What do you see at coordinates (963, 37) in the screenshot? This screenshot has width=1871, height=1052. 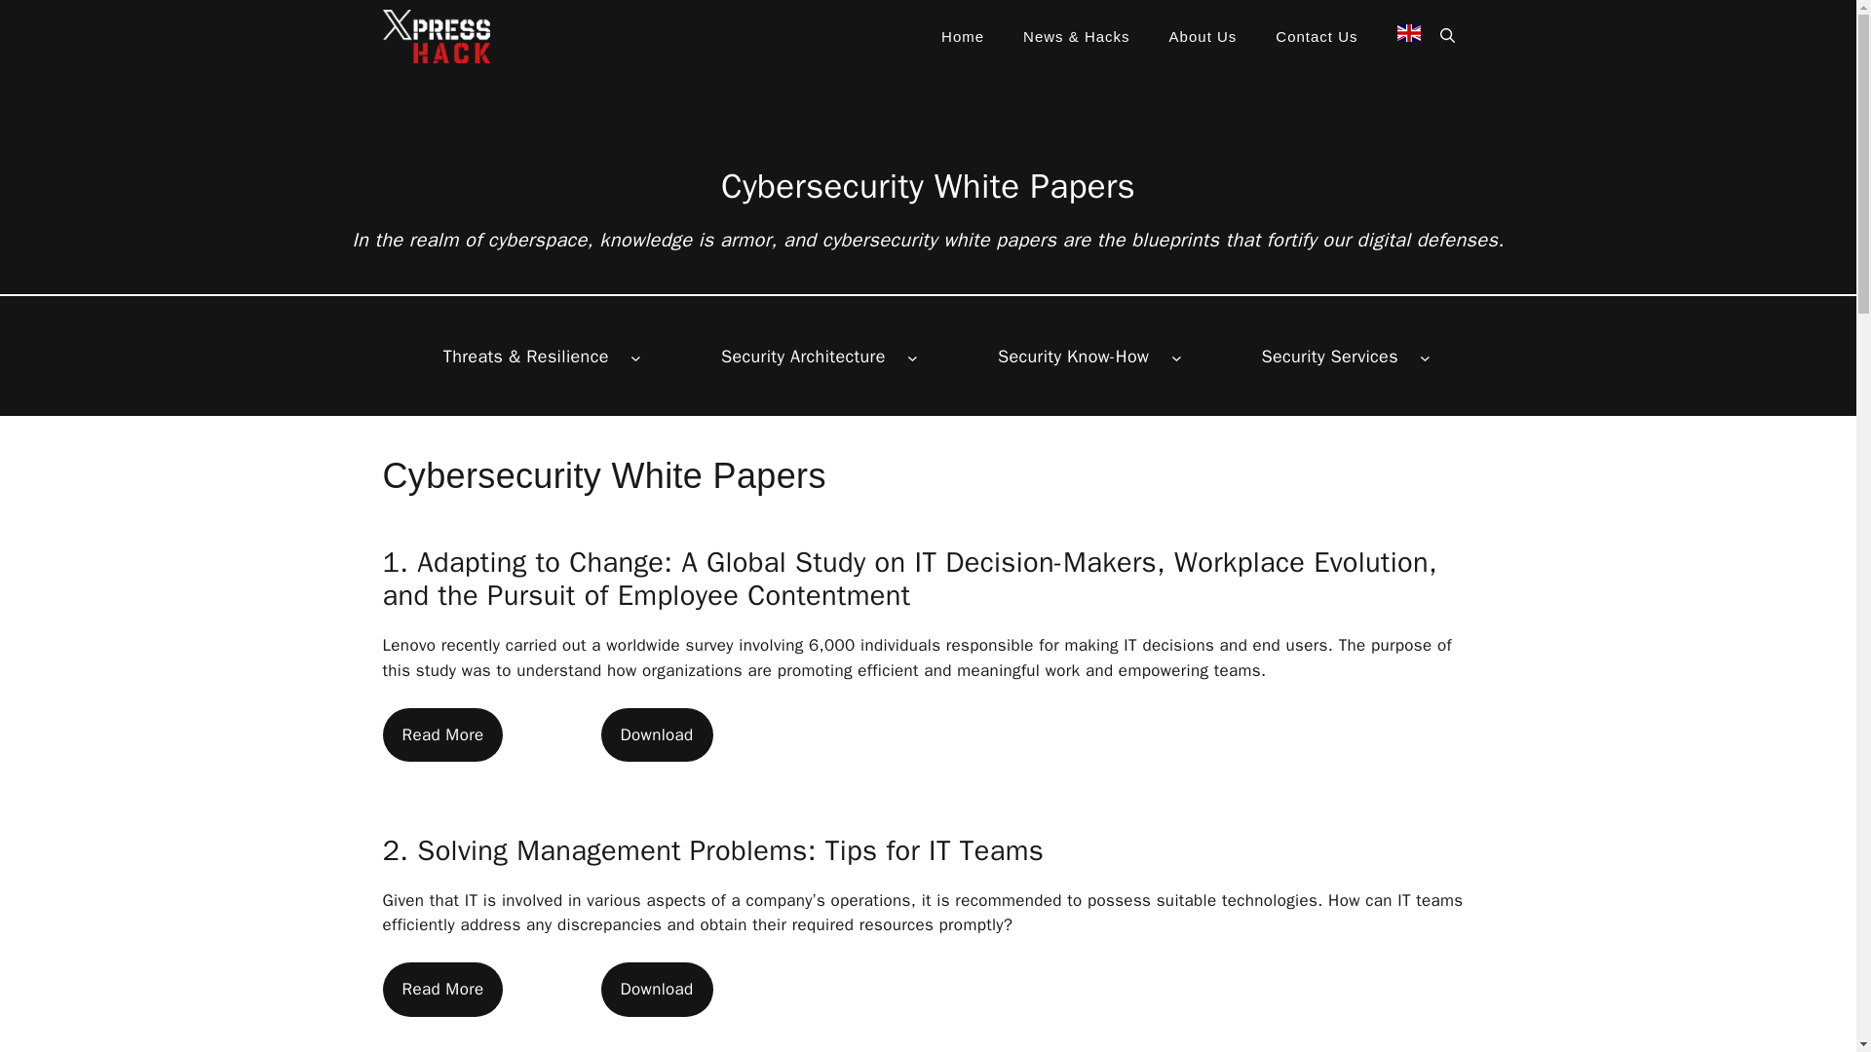 I see `Home` at bounding box center [963, 37].